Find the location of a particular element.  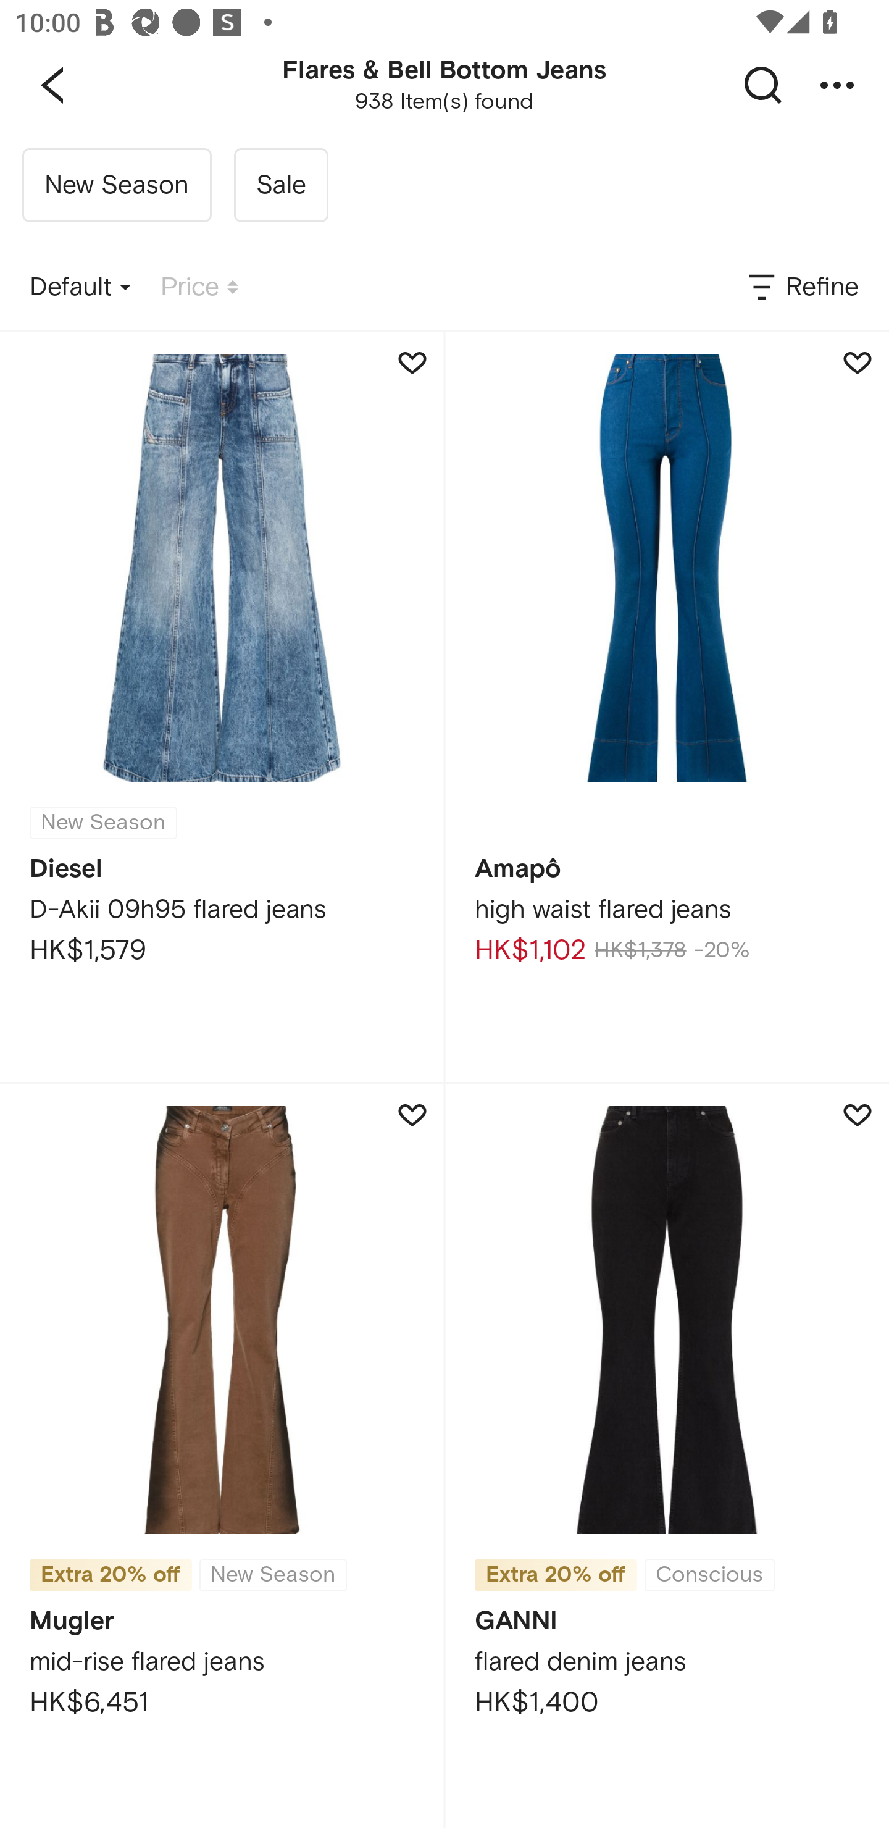

New Season is located at coordinates (117, 185).